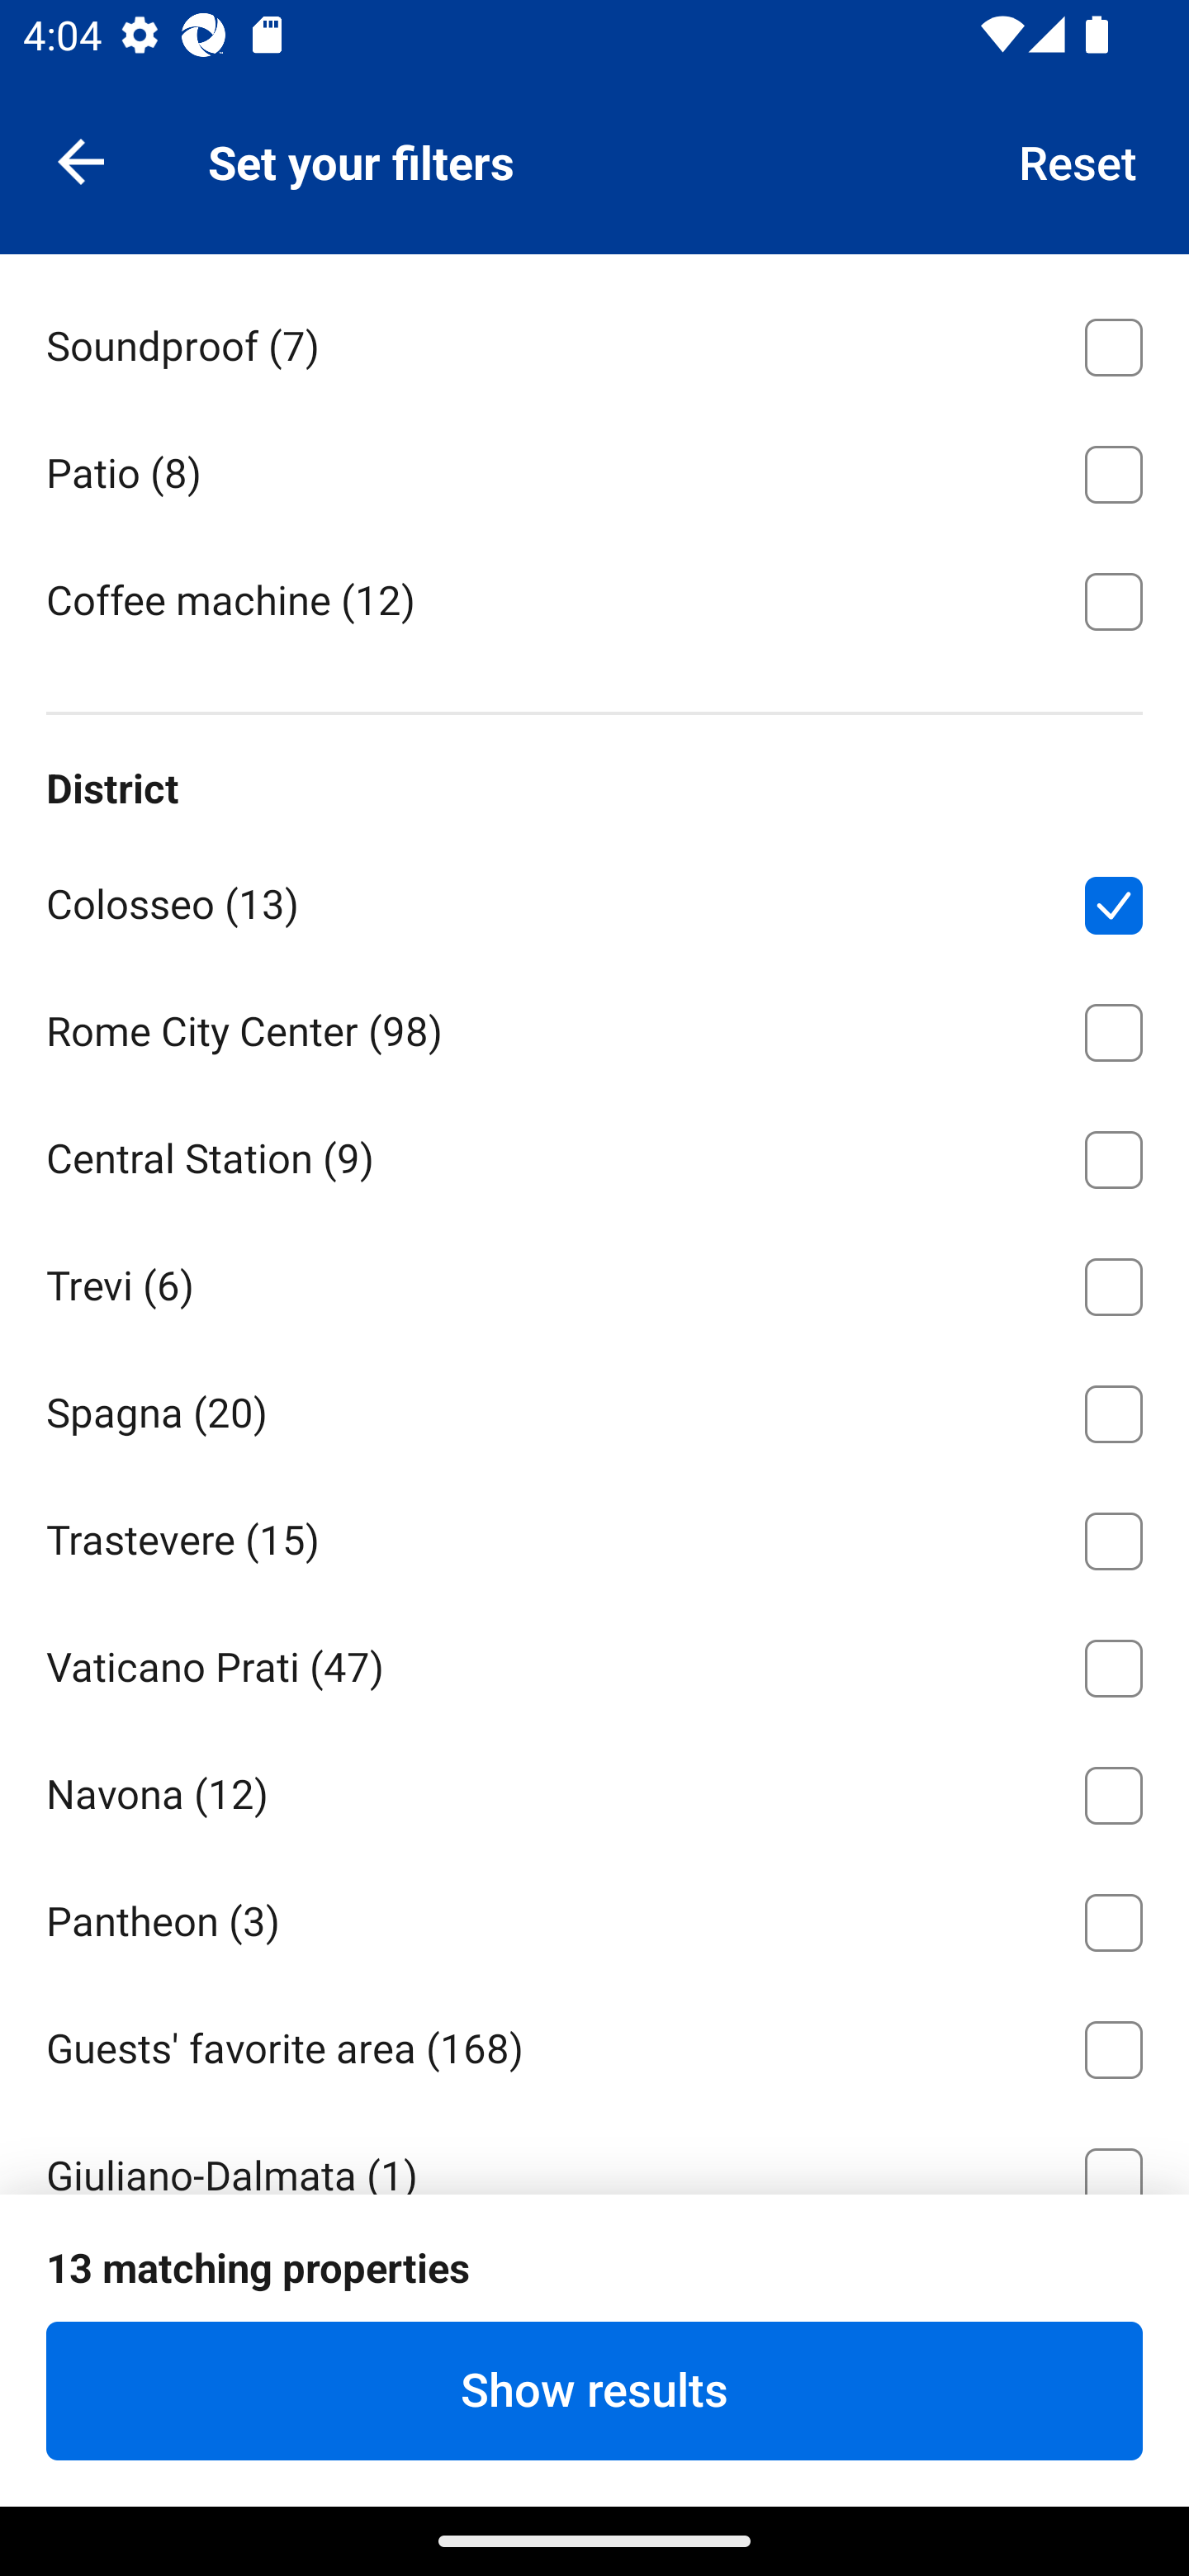 The height and width of the screenshot is (2576, 1189). I want to click on Central Station ⁦(9), so click(594, 1153).